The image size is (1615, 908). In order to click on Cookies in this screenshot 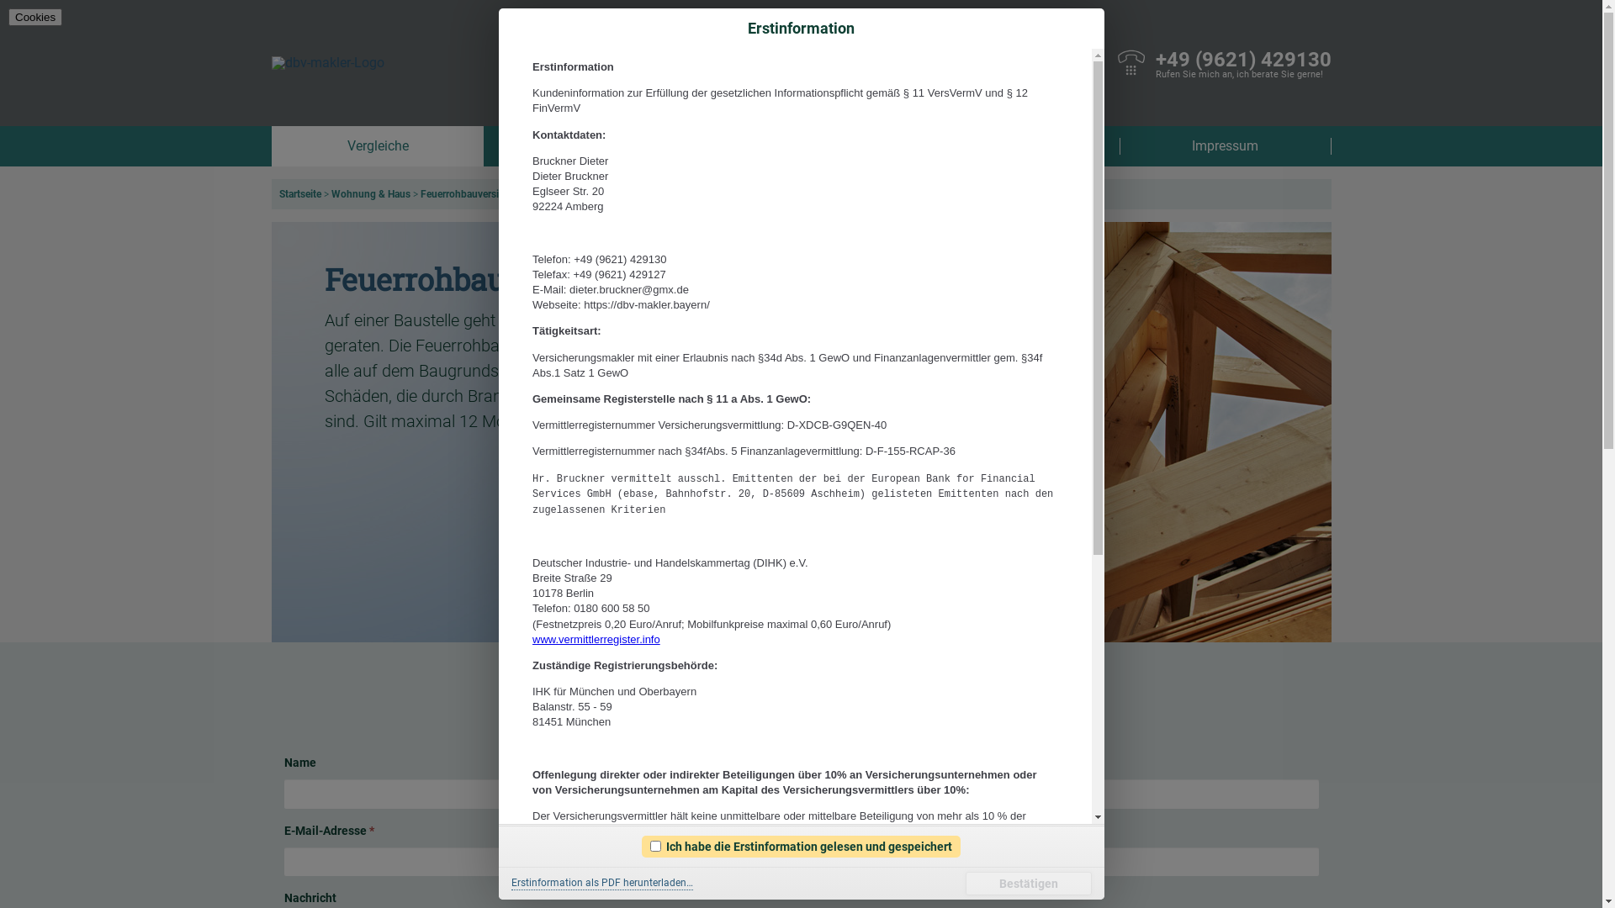, I will do `click(35, 17)`.